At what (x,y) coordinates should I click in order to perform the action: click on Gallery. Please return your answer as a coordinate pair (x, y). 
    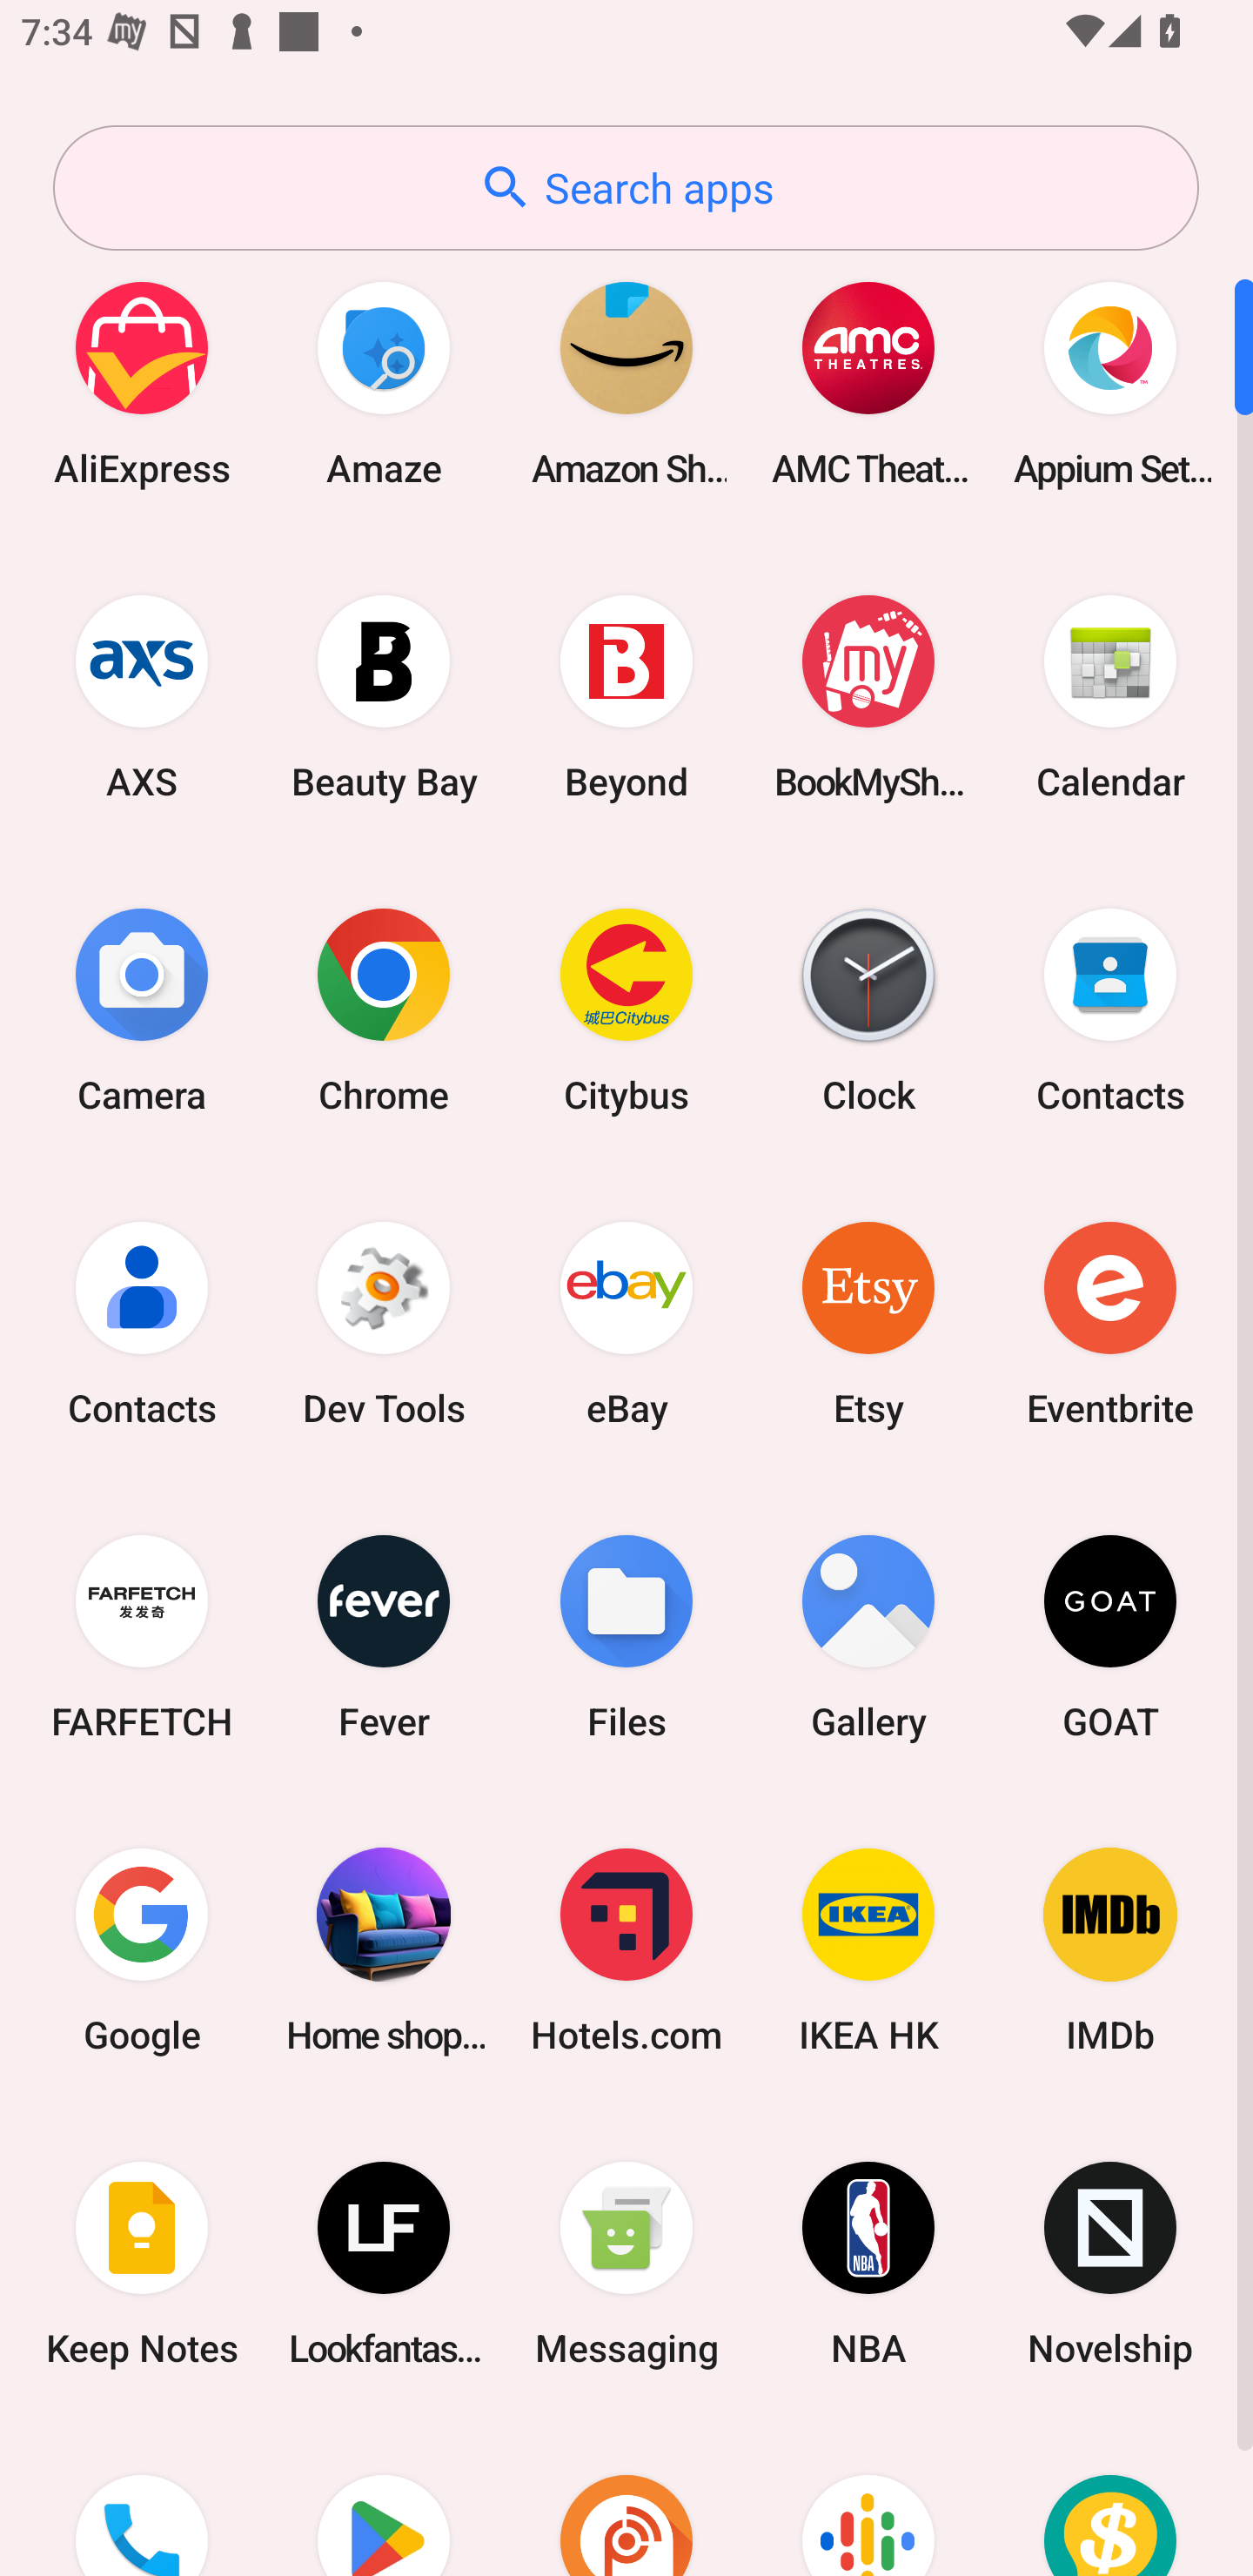
    Looking at the image, I should click on (868, 1636).